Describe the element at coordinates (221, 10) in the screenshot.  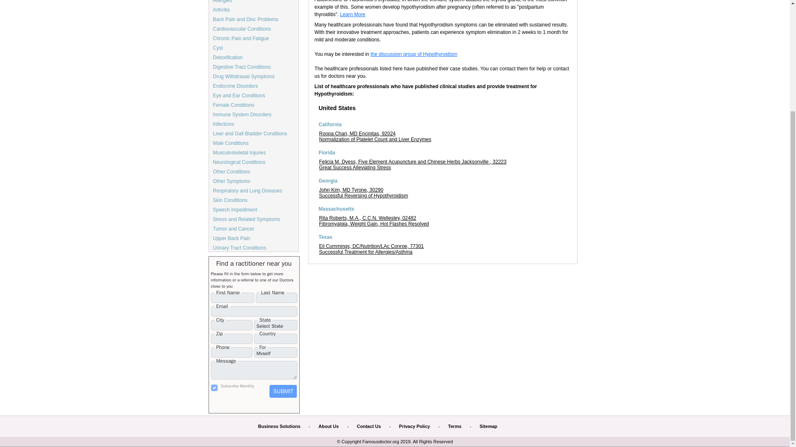
I see `Arthritis` at that location.